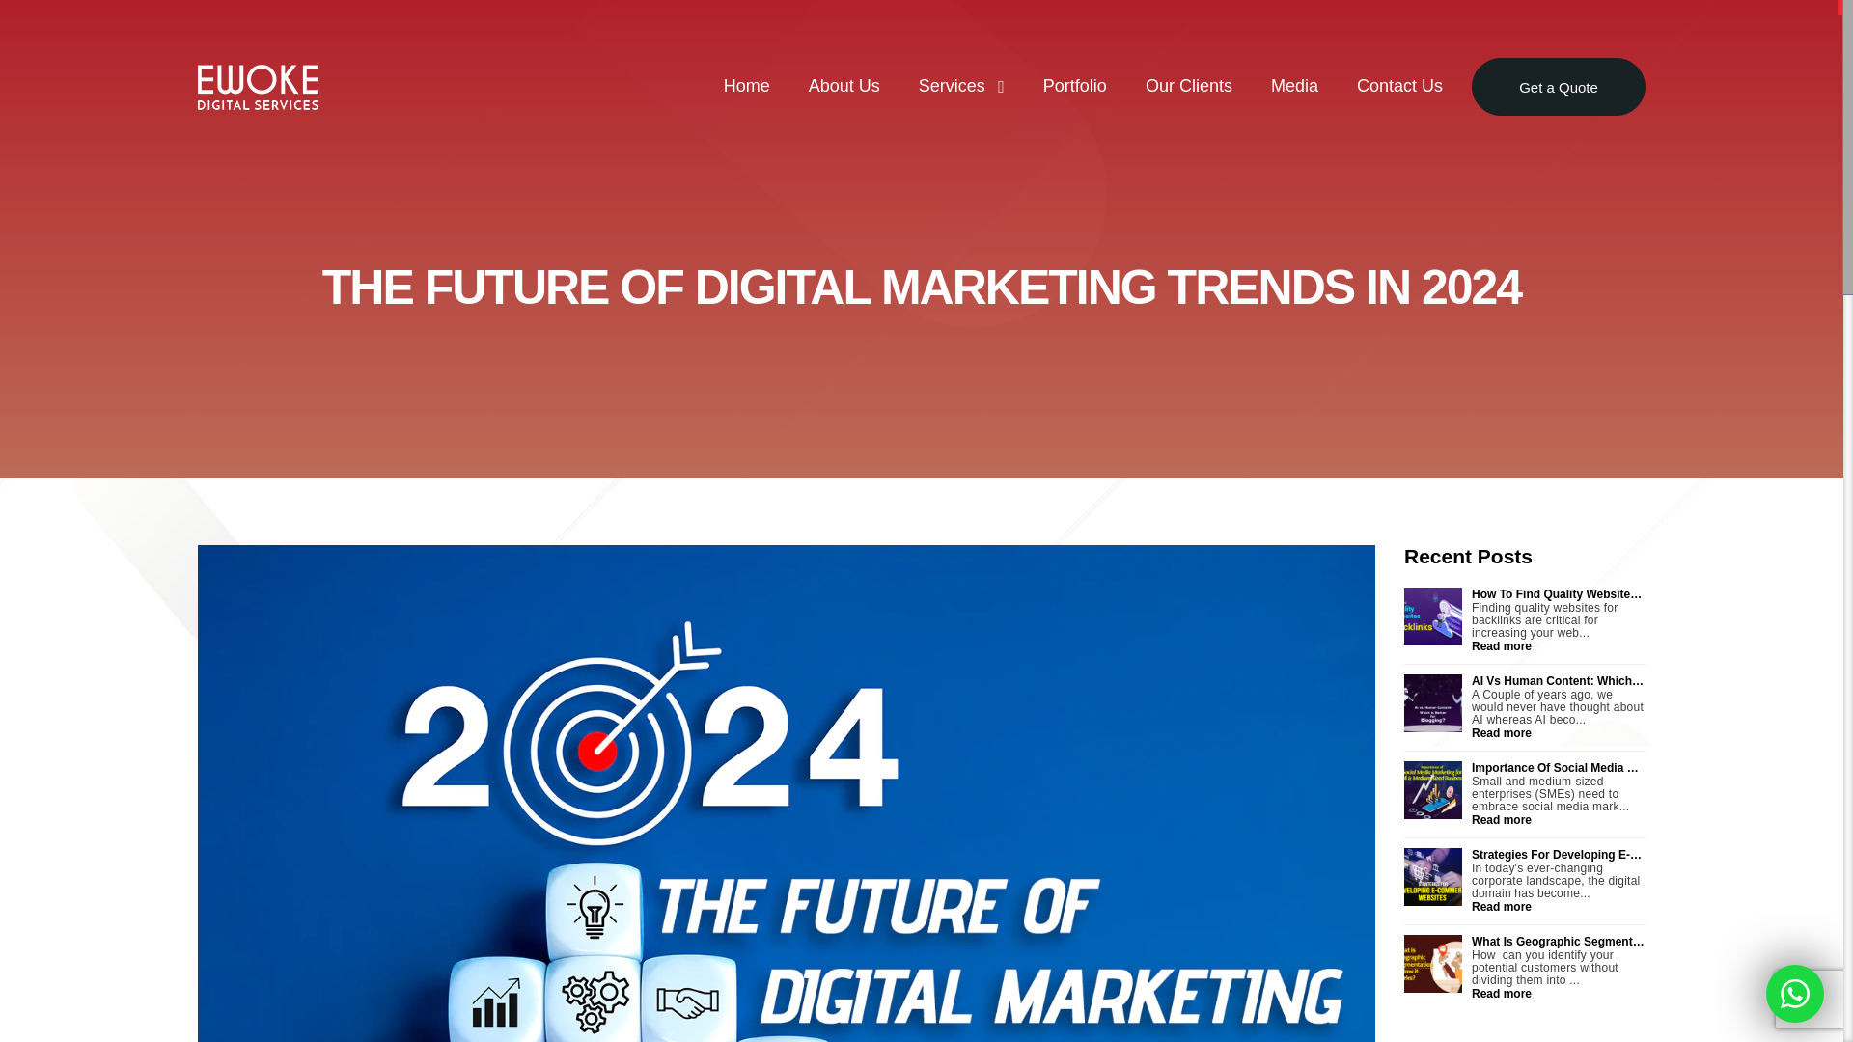 The image size is (1853, 1042). What do you see at coordinates (1558, 820) in the screenshot?
I see `Read more` at bounding box center [1558, 820].